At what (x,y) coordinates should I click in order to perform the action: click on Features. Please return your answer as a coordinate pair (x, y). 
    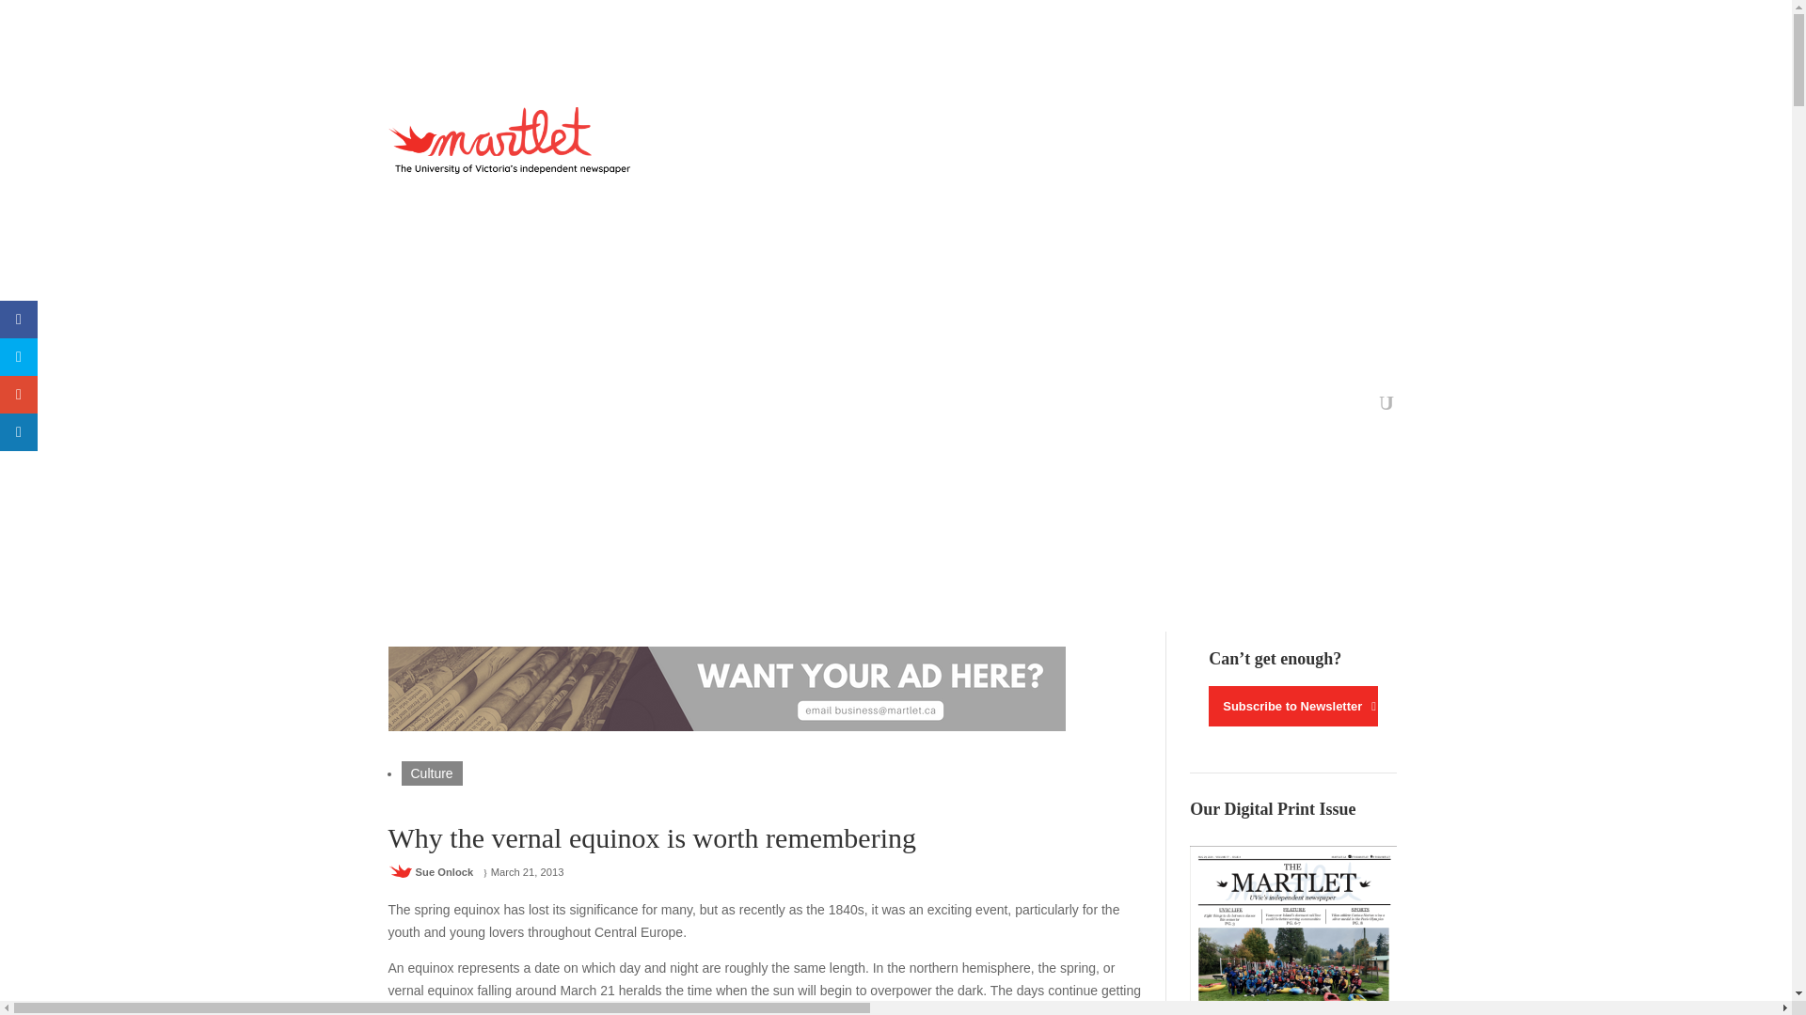
    Looking at the image, I should click on (540, 406).